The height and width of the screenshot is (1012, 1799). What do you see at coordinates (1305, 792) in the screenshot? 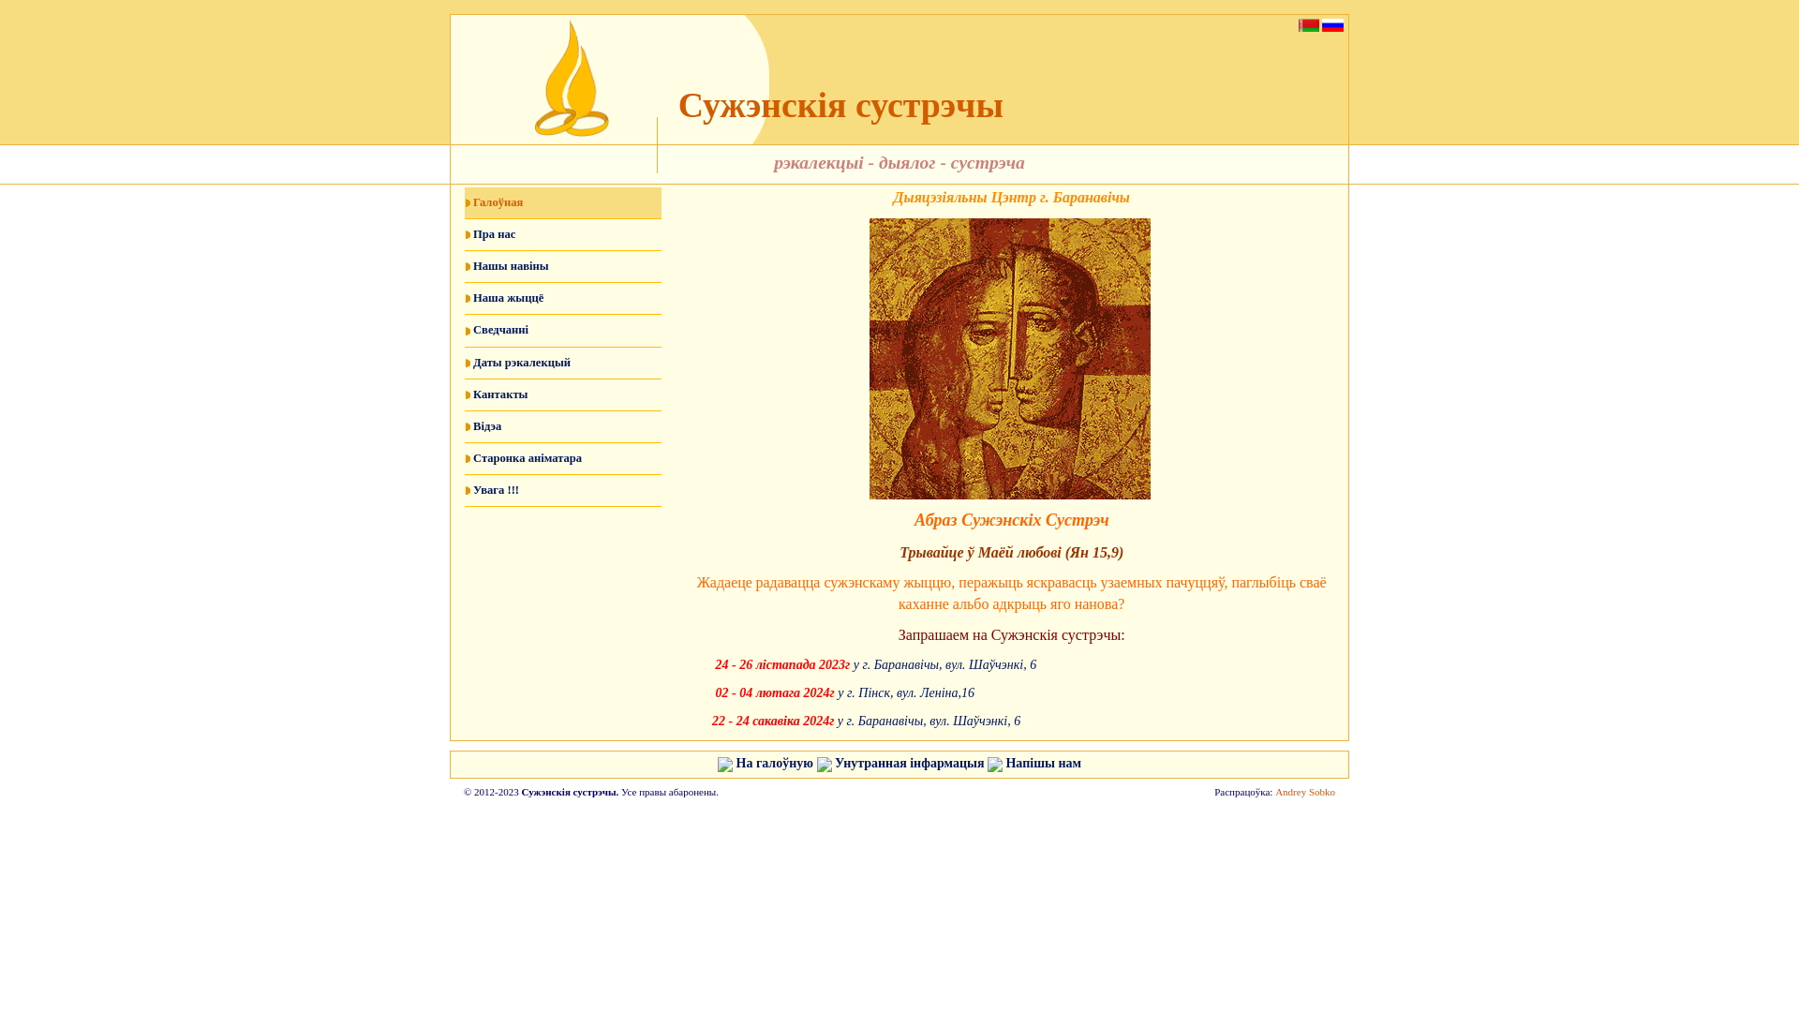
I see `Andrey Sobko` at bounding box center [1305, 792].